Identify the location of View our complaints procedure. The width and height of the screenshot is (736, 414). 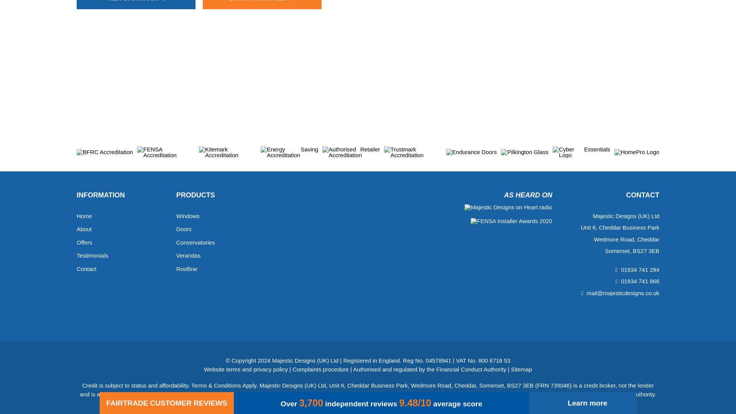
(320, 369).